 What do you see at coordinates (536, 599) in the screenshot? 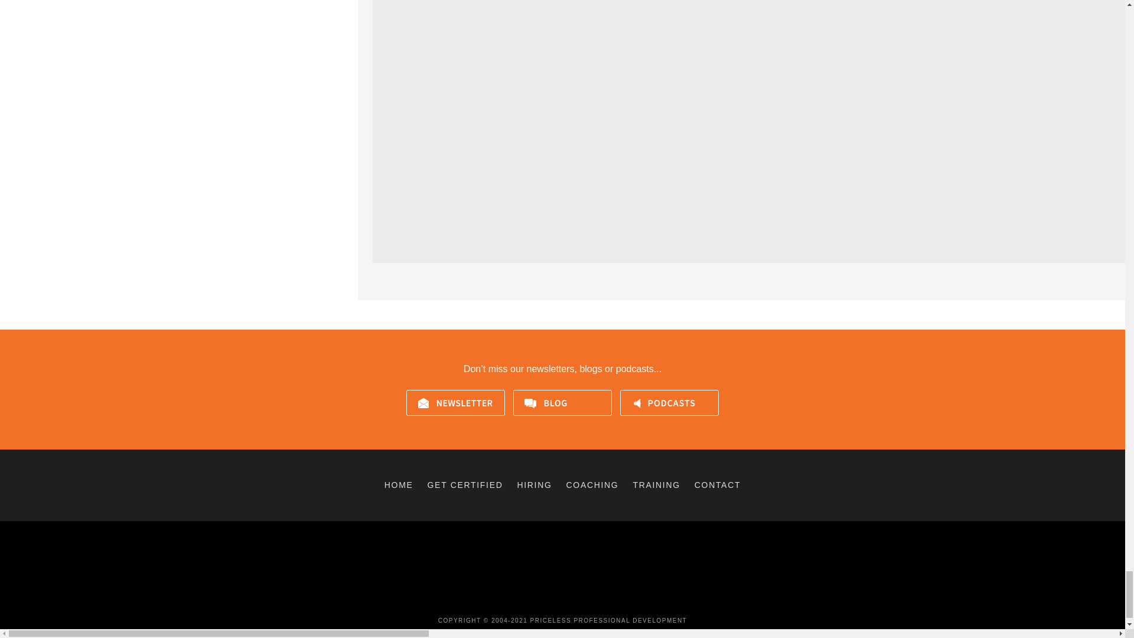
I see `Priceless Professional on Facebook` at bounding box center [536, 599].